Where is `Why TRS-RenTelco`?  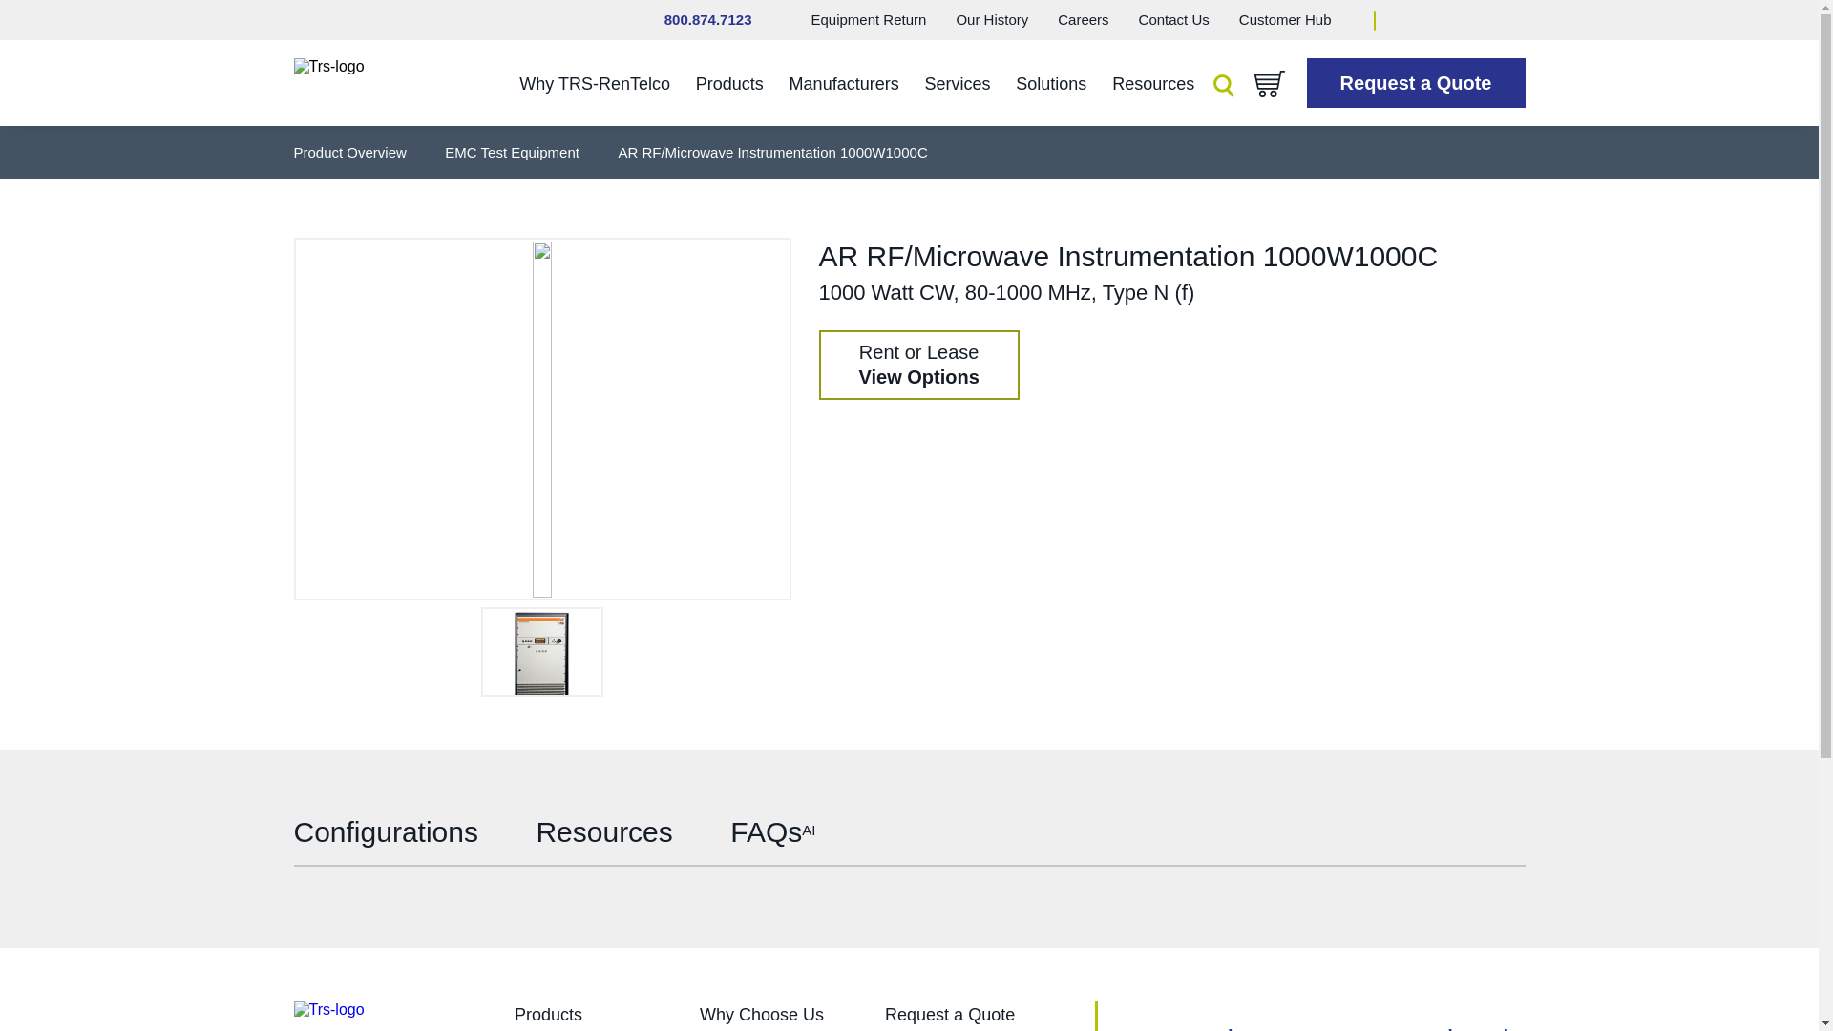
Why TRS-RenTelco is located at coordinates (1285, 19).